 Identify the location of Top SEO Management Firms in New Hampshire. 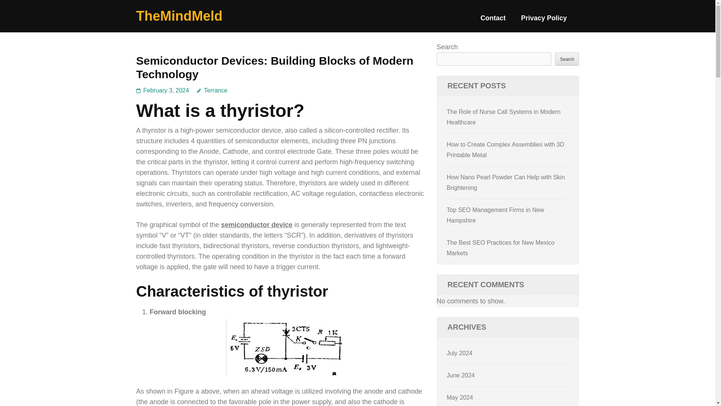
(496, 215).